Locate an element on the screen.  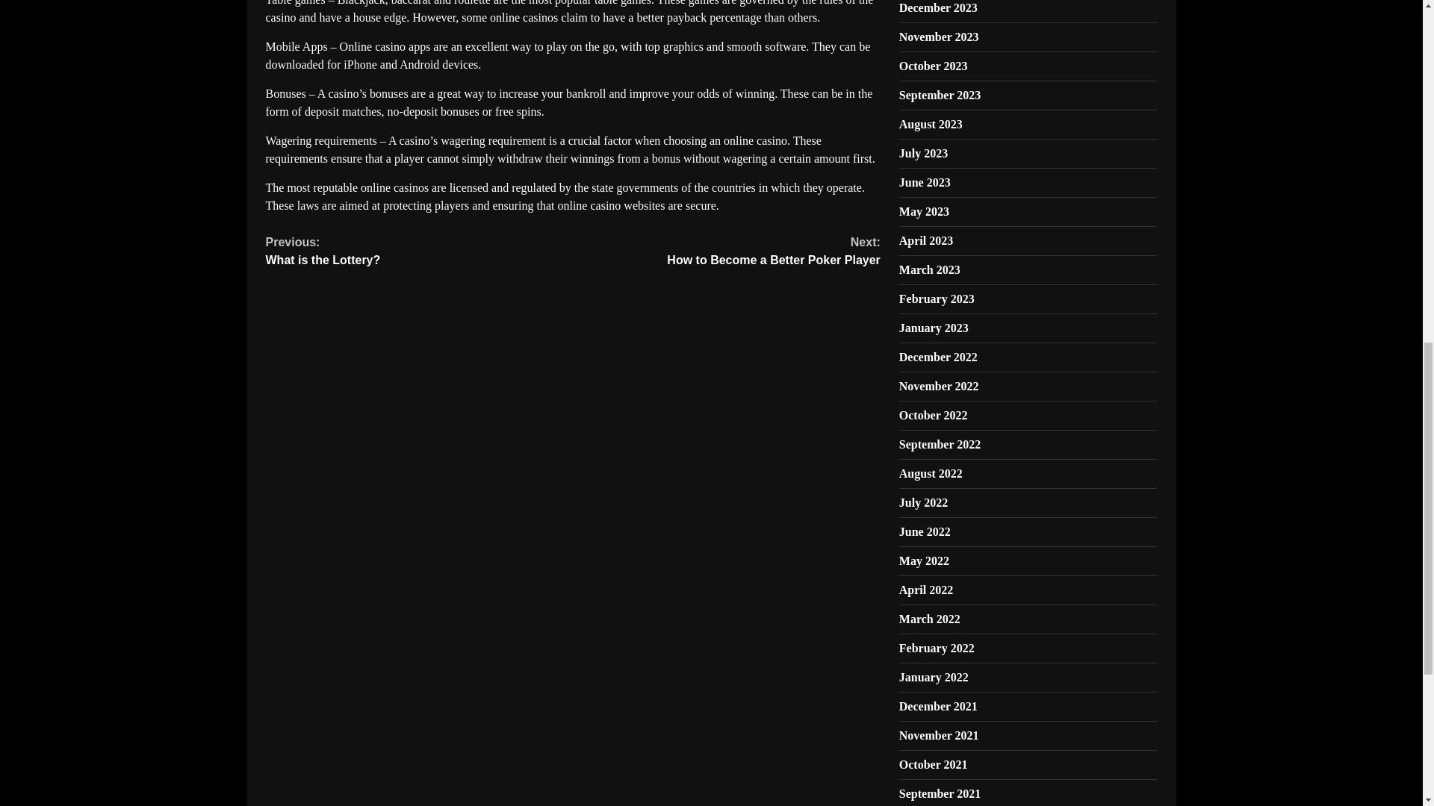
October 2023 is located at coordinates (934, 66).